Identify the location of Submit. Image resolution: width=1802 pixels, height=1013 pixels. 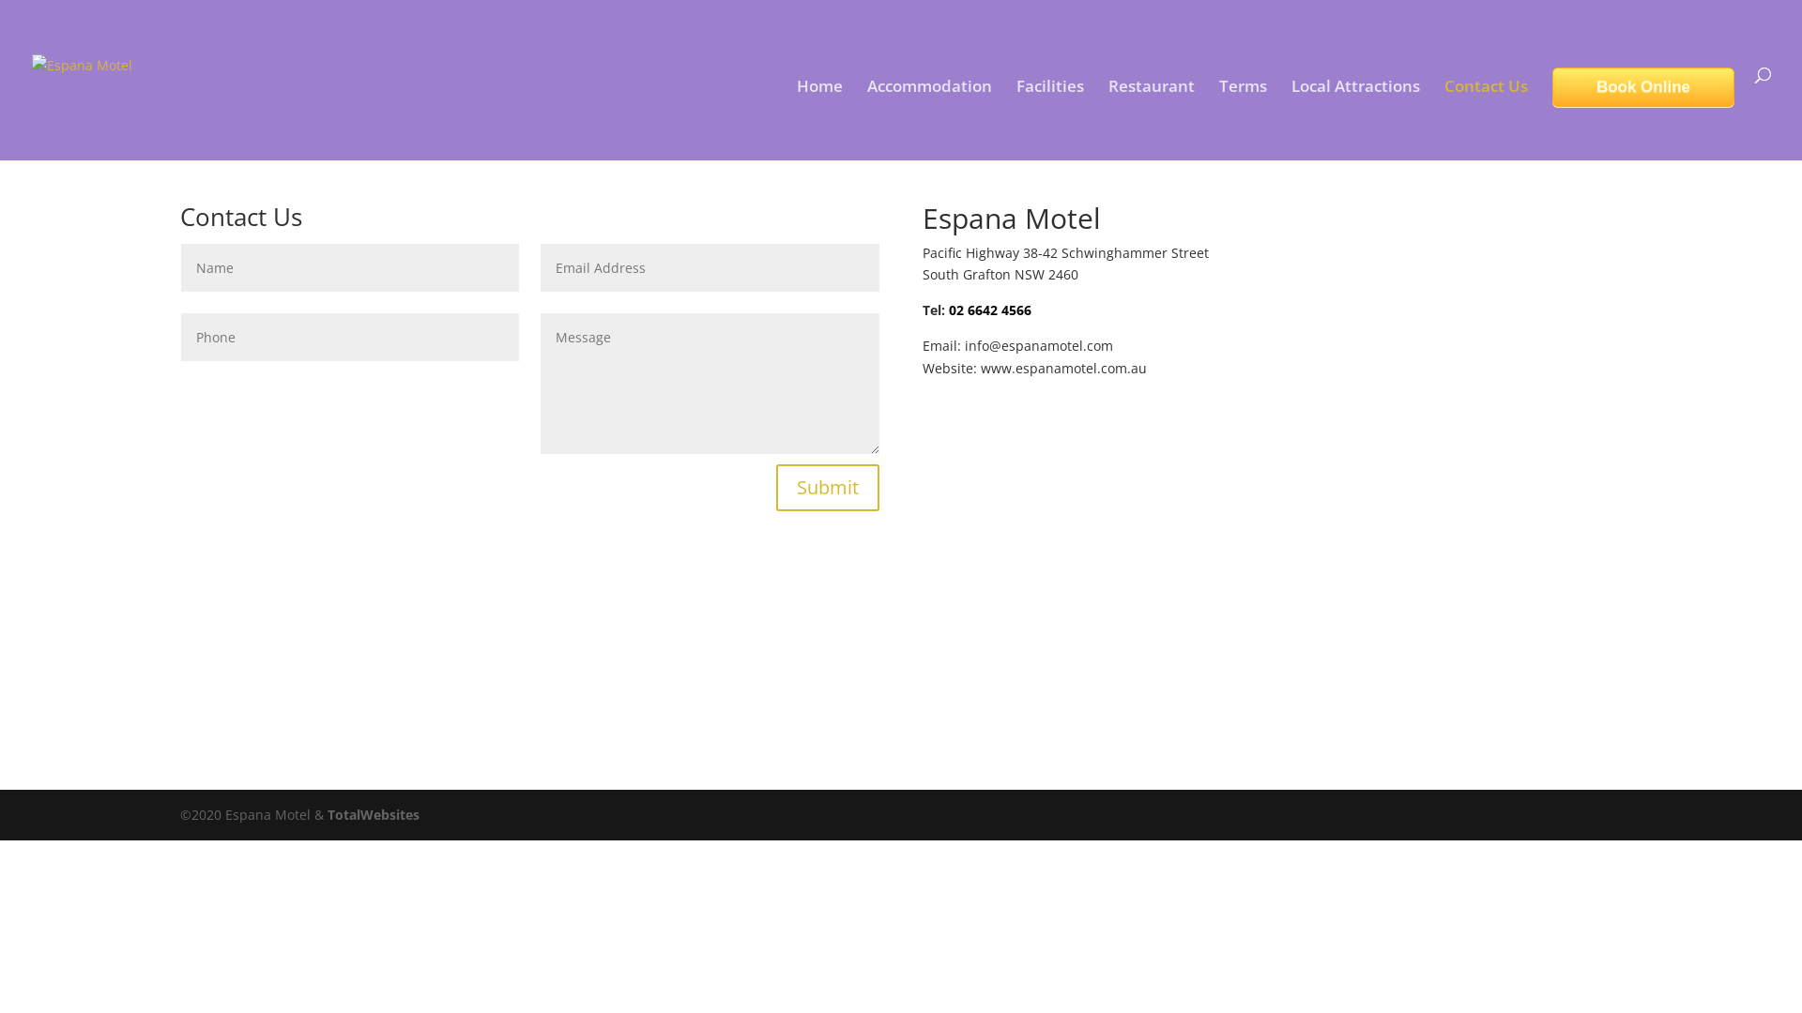
(828, 488).